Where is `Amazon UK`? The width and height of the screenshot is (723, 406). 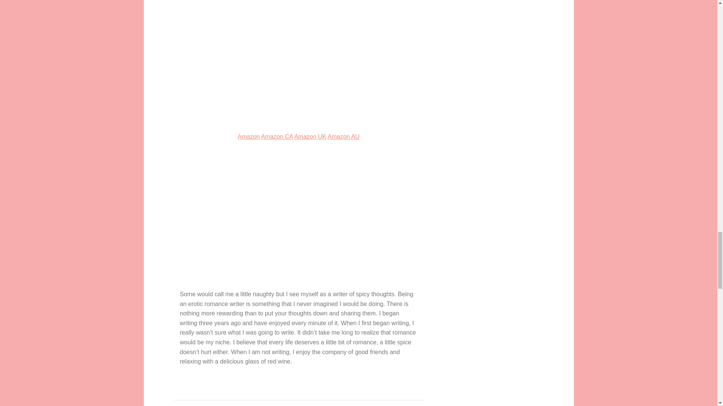
Amazon UK is located at coordinates (310, 136).